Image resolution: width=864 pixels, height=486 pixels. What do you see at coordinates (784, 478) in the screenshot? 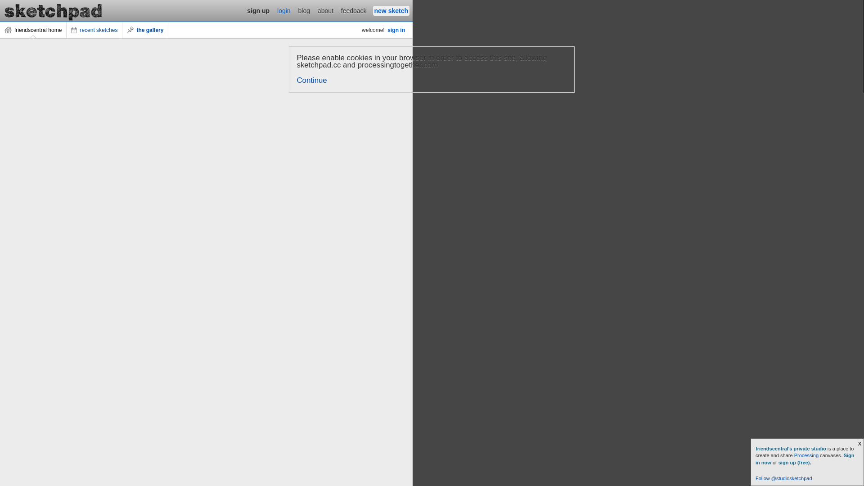
I see `Follow @studiosketchpad` at bounding box center [784, 478].